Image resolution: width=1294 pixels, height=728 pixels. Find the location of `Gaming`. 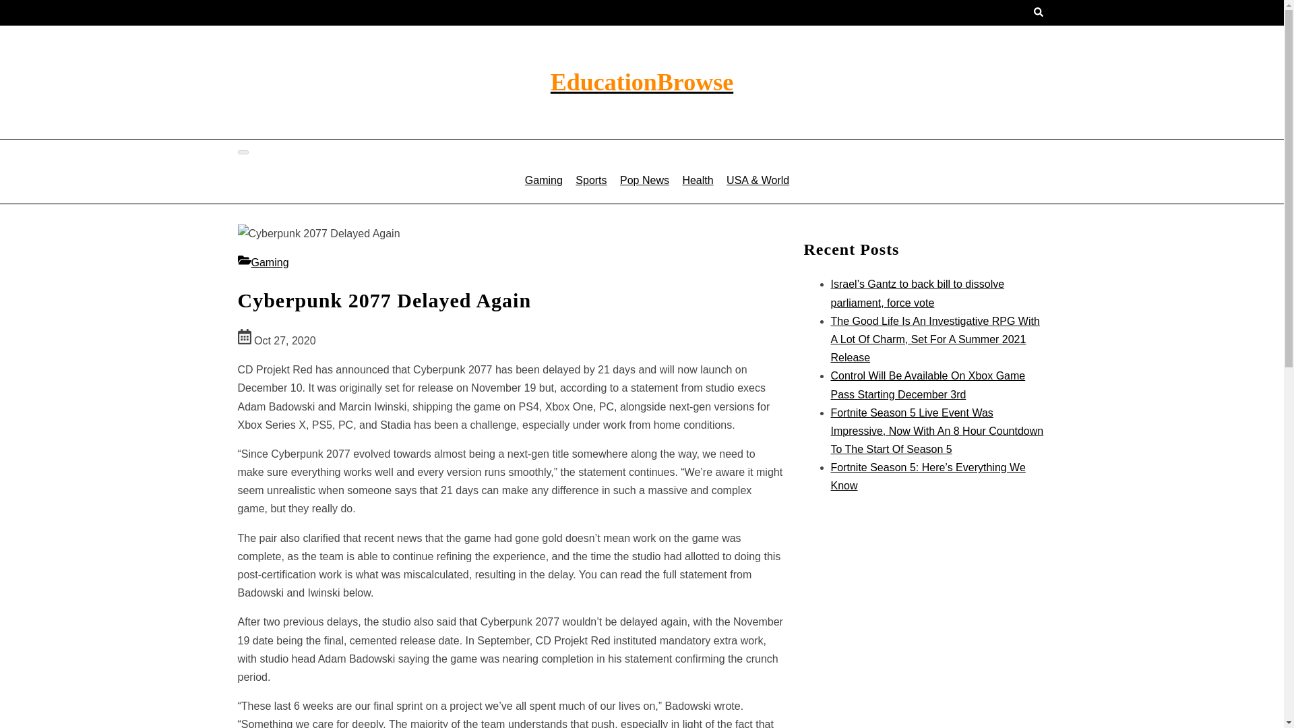

Gaming is located at coordinates (263, 263).